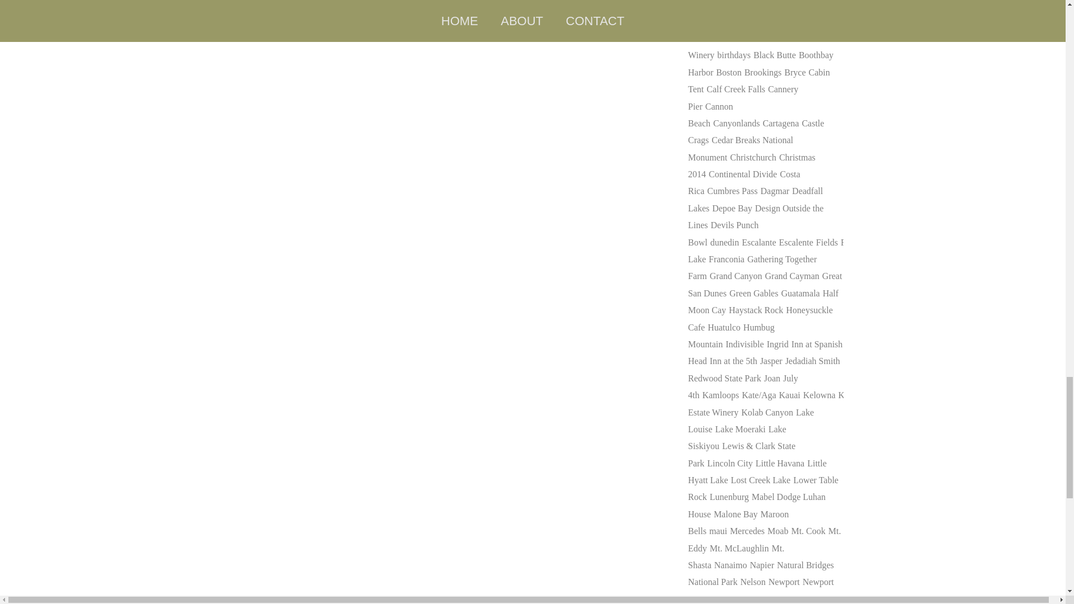 This screenshot has width=1074, height=604. What do you see at coordinates (763, 72) in the screenshot?
I see `Brookings` at bounding box center [763, 72].